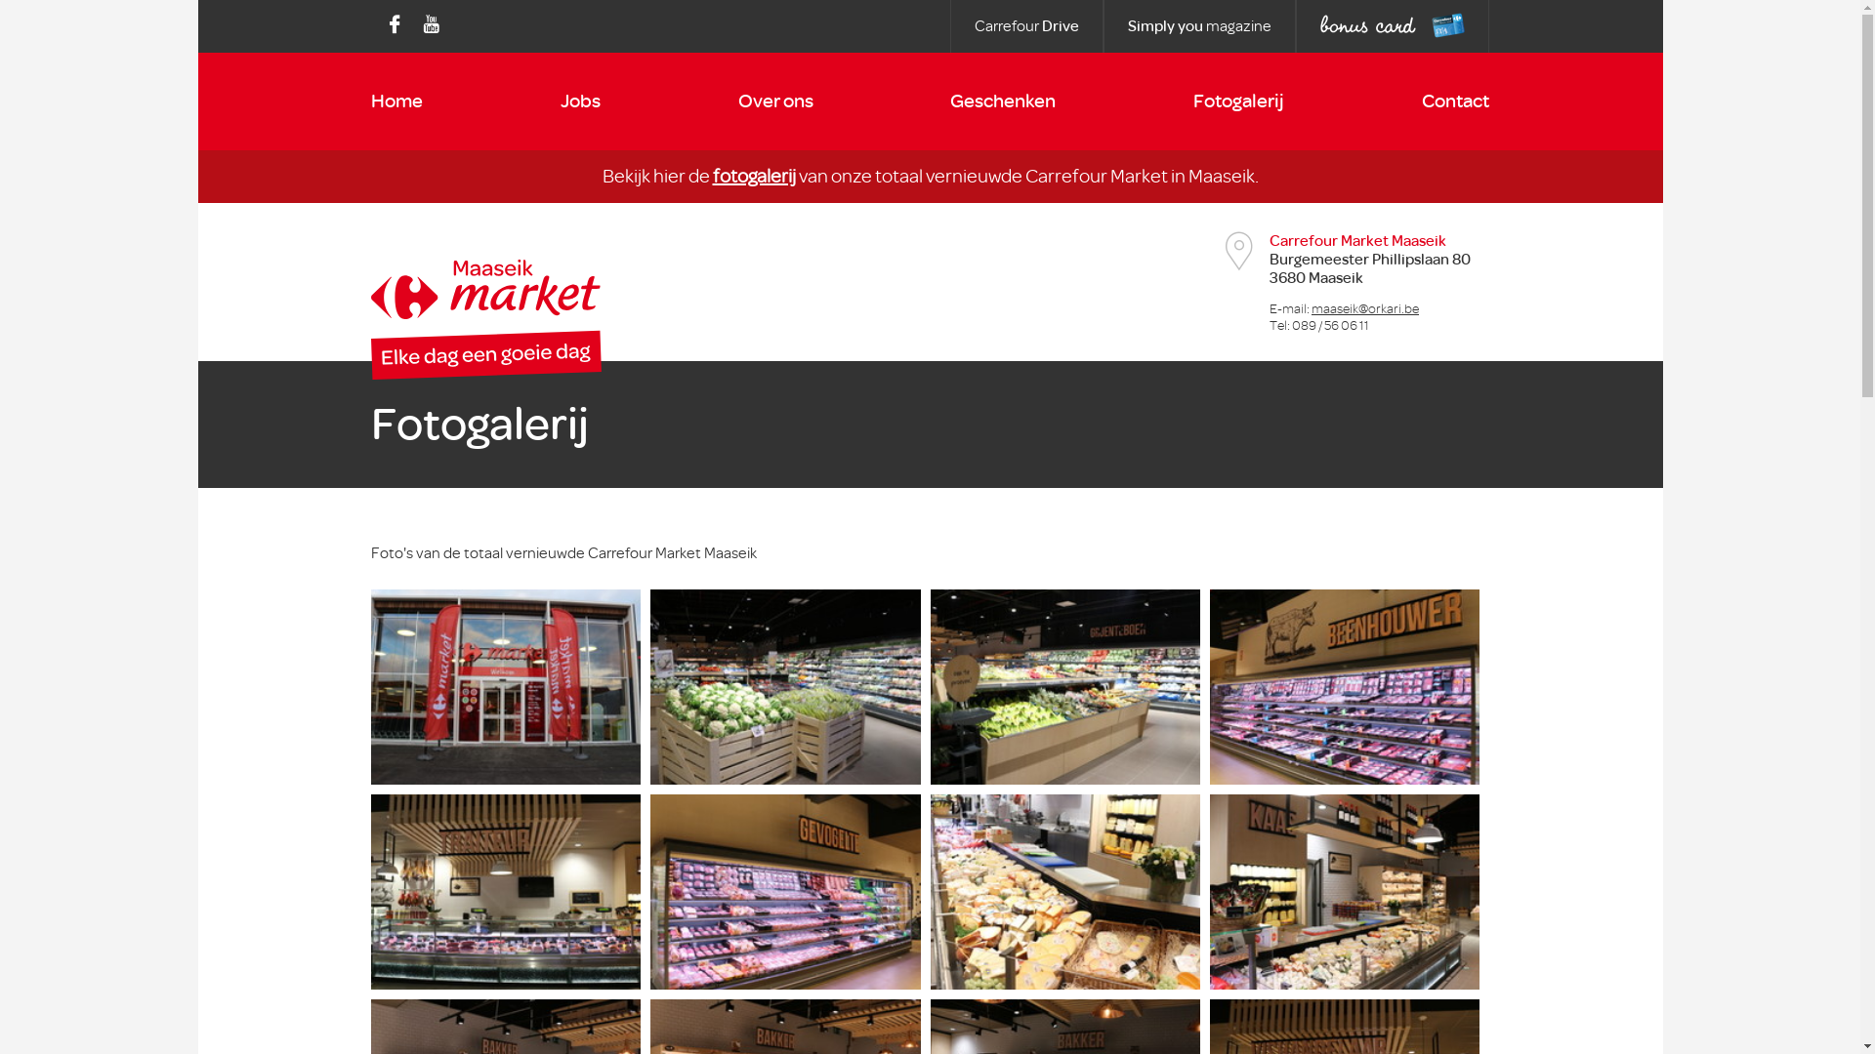 The height and width of the screenshot is (1054, 1875). What do you see at coordinates (1026, 26) in the screenshot?
I see `Carrefour Drive` at bounding box center [1026, 26].